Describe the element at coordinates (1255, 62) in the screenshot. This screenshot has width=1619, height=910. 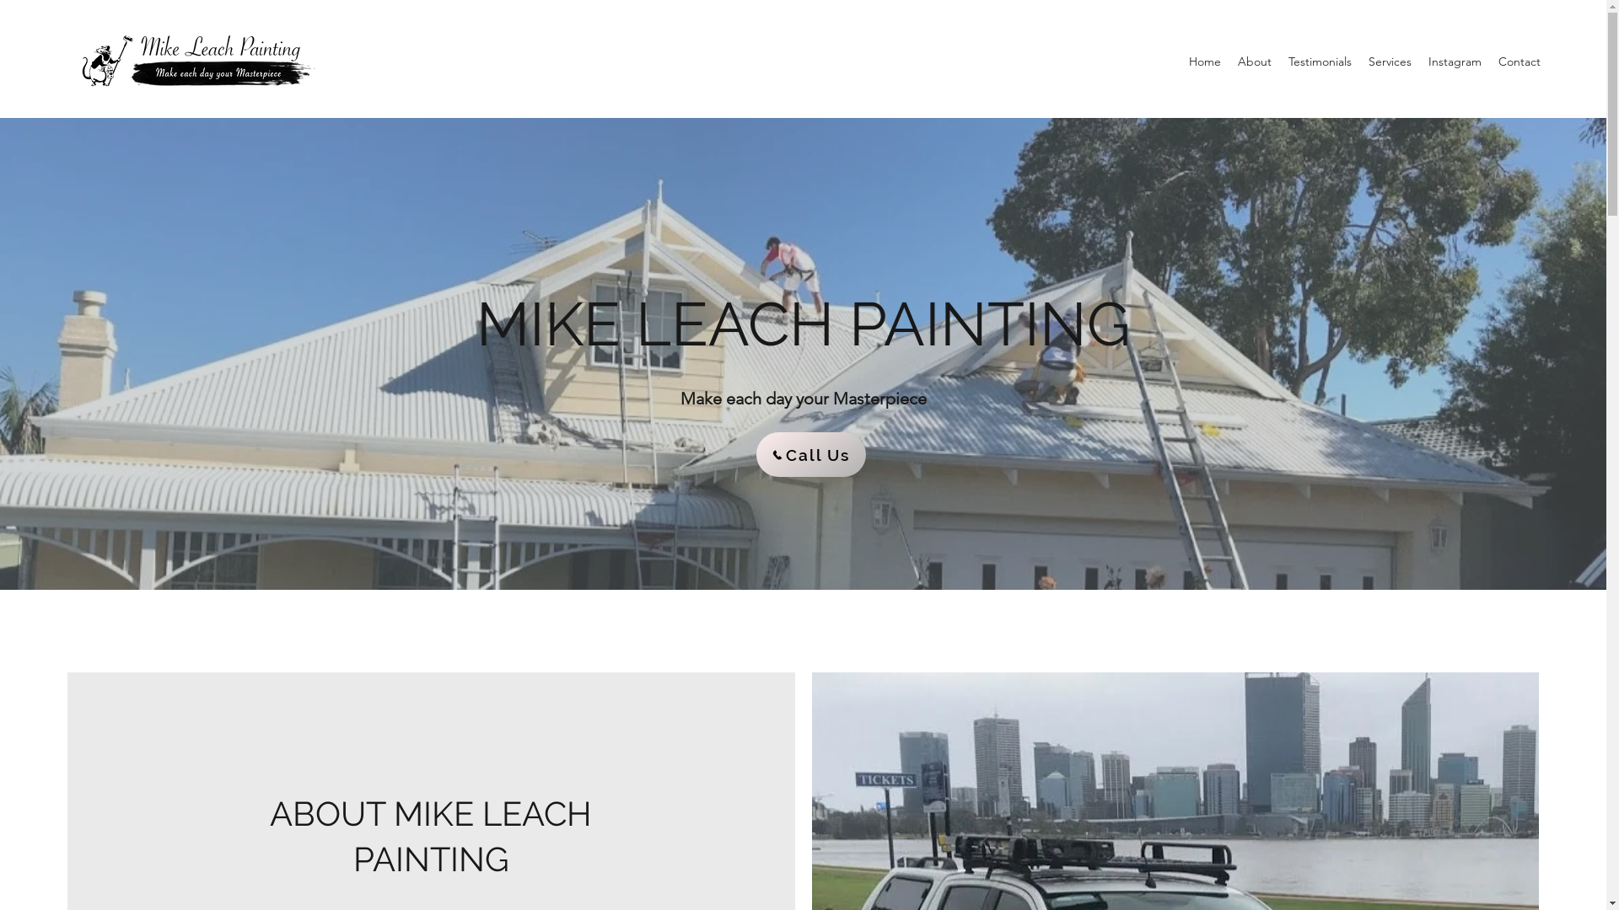
I see `About` at that location.